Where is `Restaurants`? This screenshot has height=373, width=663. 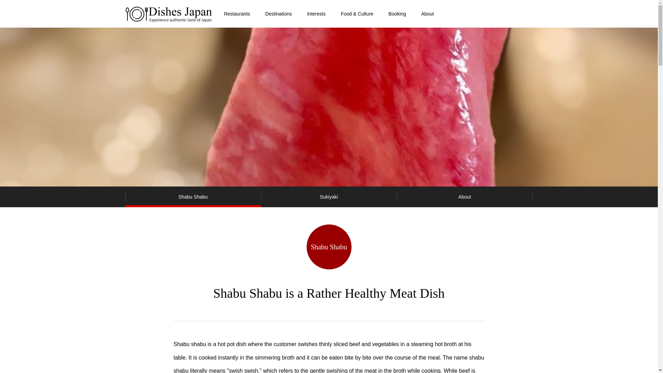
Restaurants is located at coordinates (237, 14).